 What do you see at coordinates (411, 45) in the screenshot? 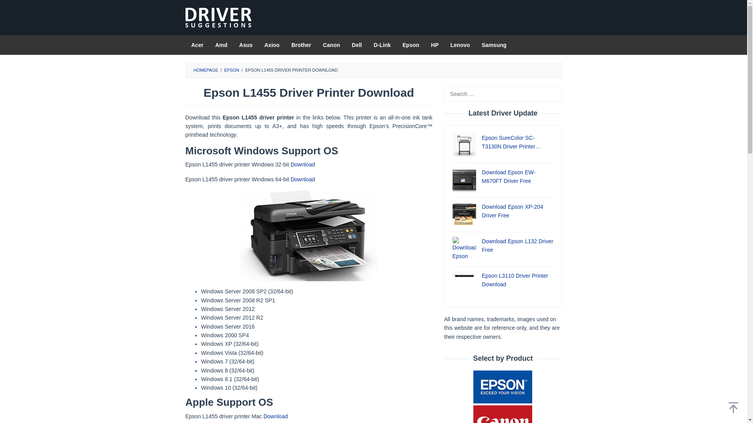
I see `Epson` at bounding box center [411, 45].